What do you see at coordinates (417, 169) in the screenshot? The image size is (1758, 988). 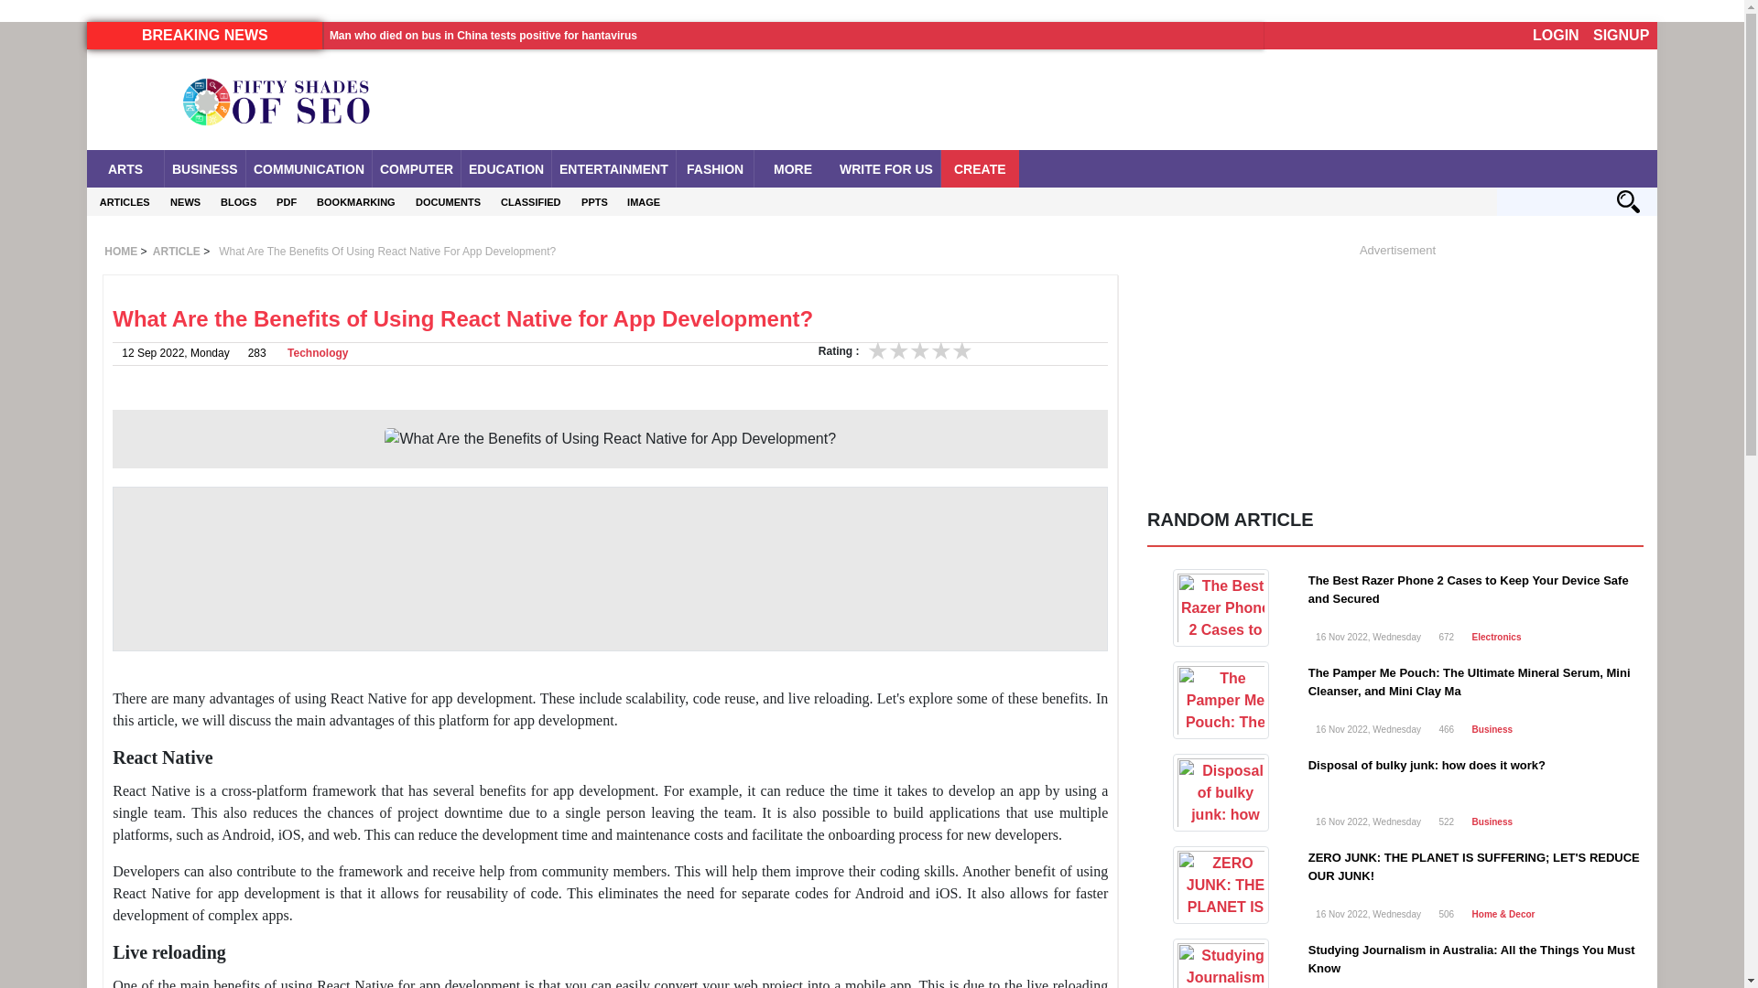 I see `COMPUTER` at bounding box center [417, 169].